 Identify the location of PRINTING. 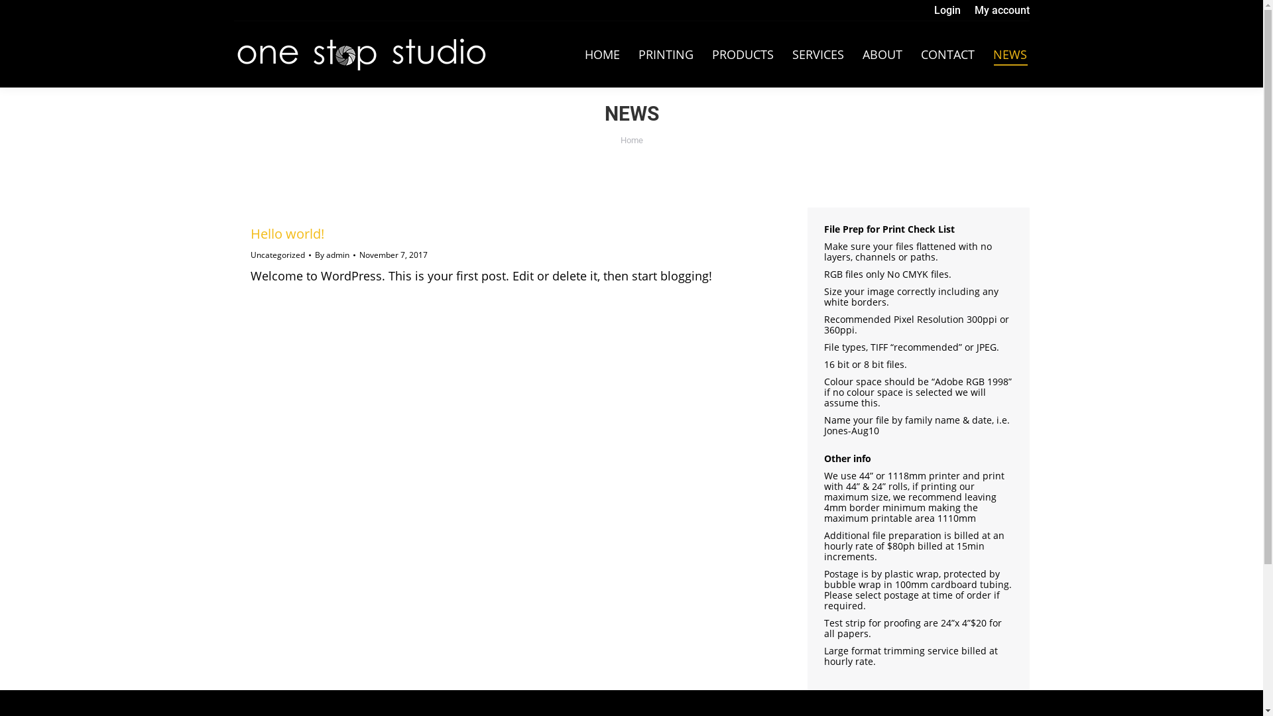
(666, 54).